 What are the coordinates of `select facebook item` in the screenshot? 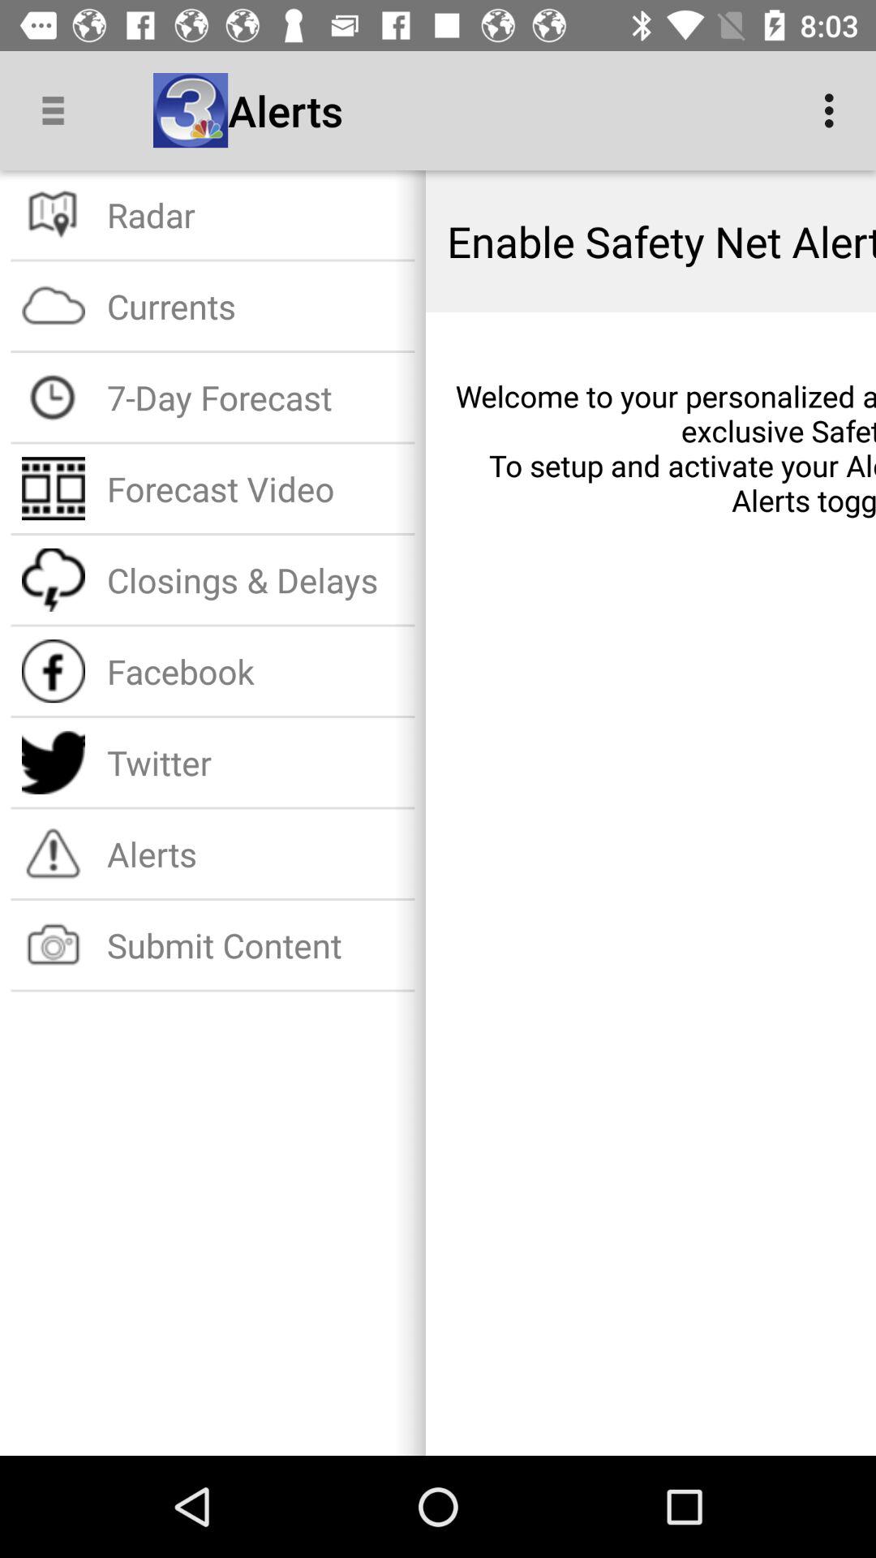 It's located at (255, 670).